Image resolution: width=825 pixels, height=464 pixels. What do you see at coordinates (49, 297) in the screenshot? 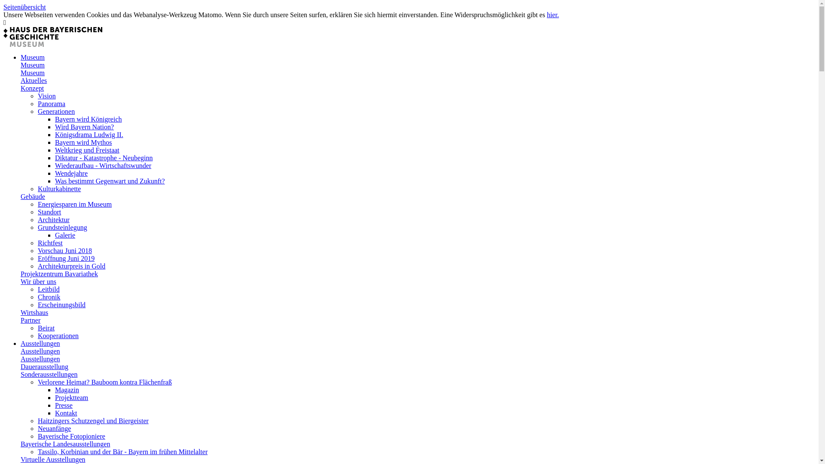
I see `Chronik` at bounding box center [49, 297].